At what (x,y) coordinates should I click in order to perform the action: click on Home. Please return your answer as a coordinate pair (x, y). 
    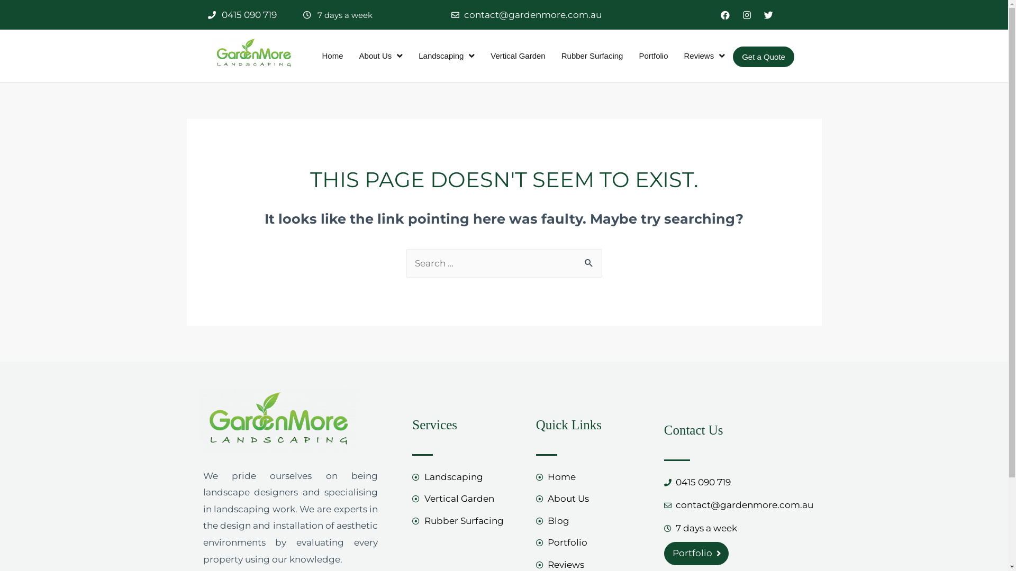
    Looking at the image, I should click on (333, 56).